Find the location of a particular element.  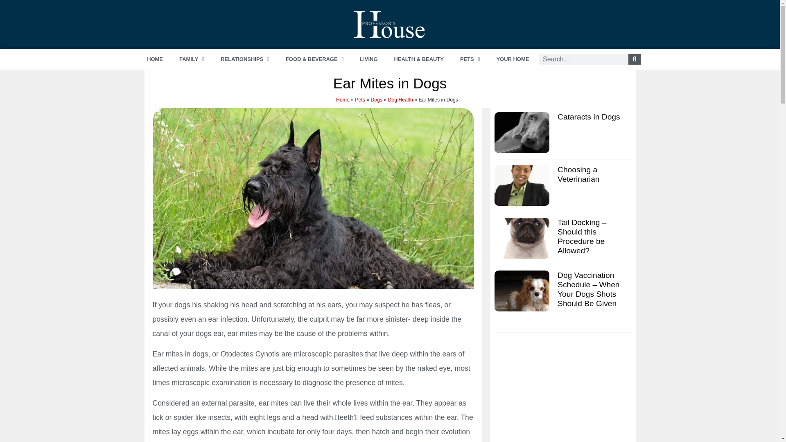

LIVING is located at coordinates (368, 59).